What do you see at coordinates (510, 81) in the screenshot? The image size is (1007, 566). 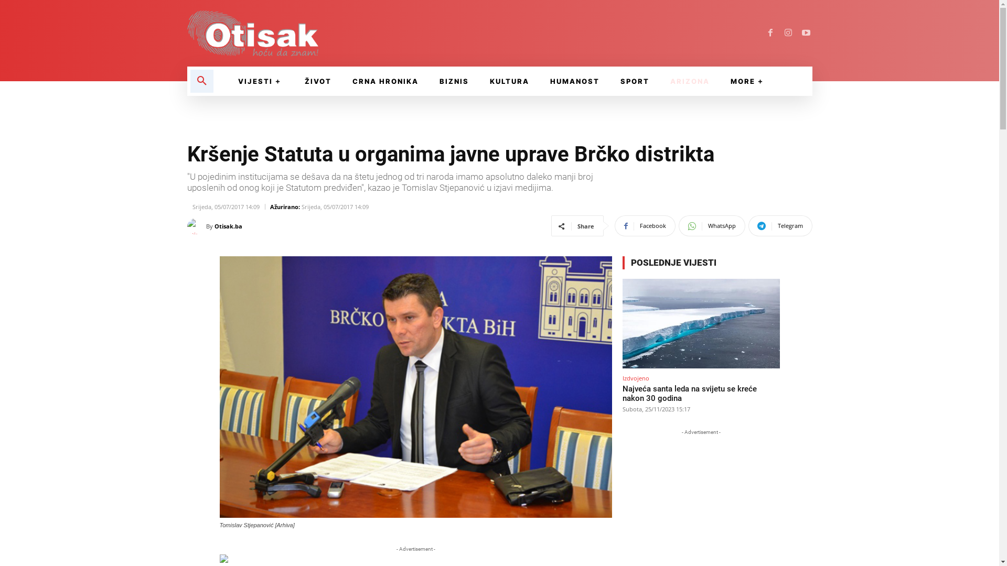 I see `KULTURA` at bounding box center [510, 81].